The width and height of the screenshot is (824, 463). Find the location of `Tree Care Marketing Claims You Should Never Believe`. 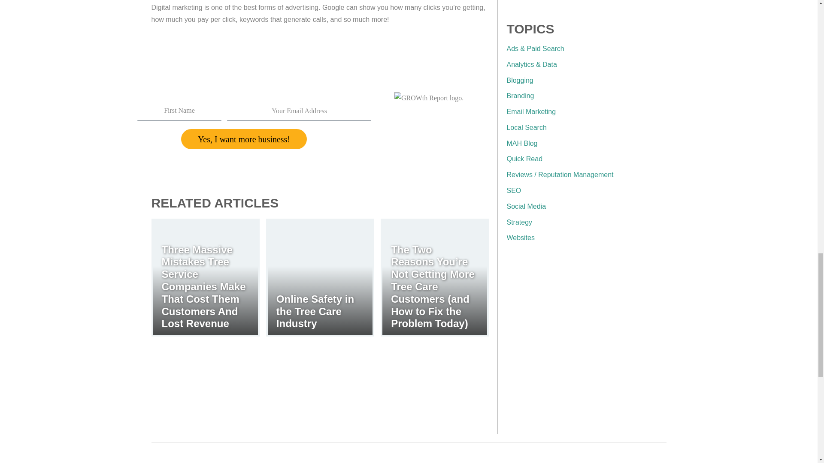

Tree Care Marketing Claims You Should Never Believe is located at coordinates (451, 120).